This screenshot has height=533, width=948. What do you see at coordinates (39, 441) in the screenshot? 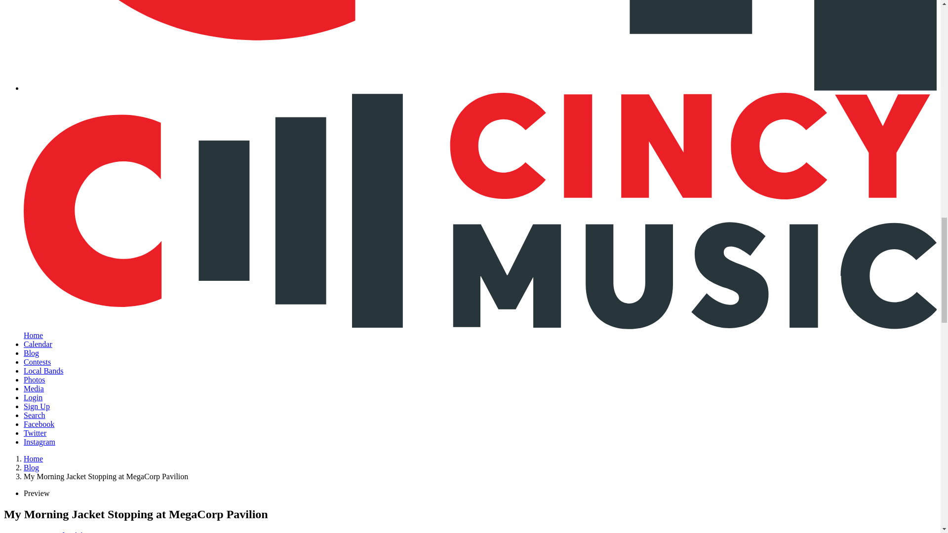
I see `Instagram` at bounding box center [39, 441].